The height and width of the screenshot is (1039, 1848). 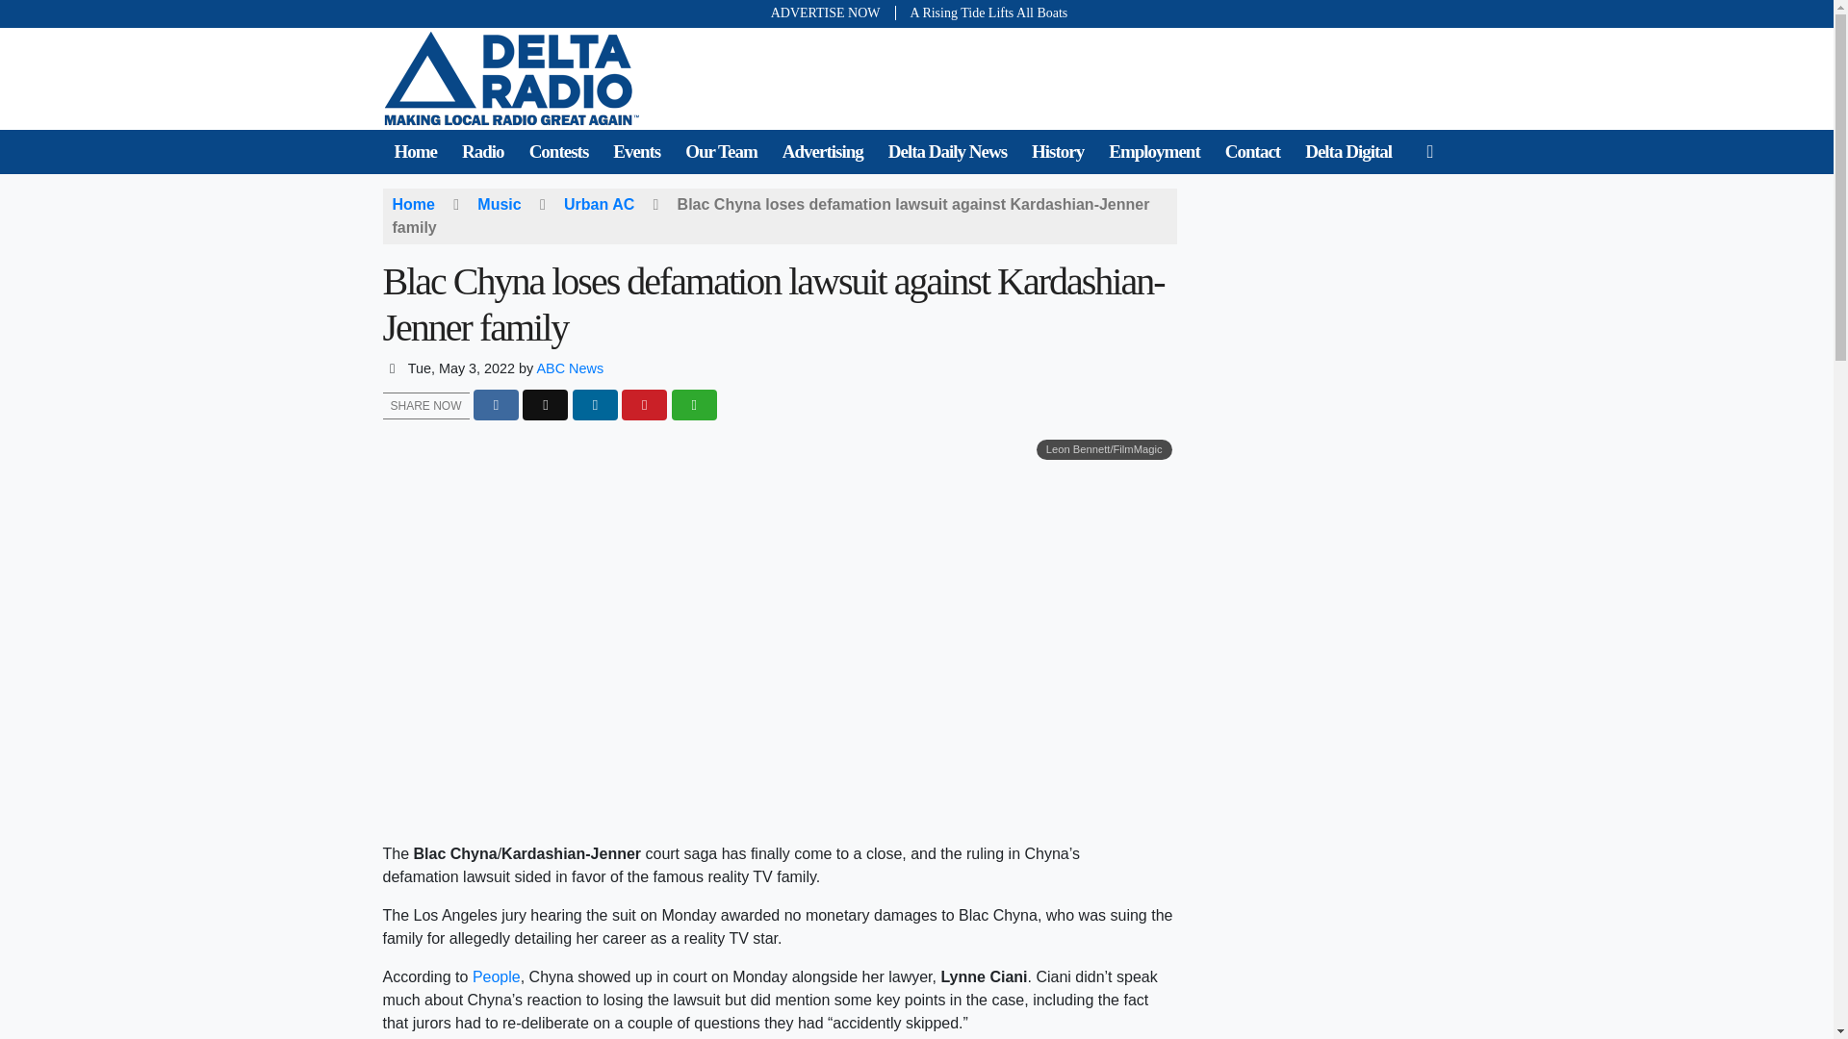 I want to click on Share to Pinterest, so click(x=644, y=406).